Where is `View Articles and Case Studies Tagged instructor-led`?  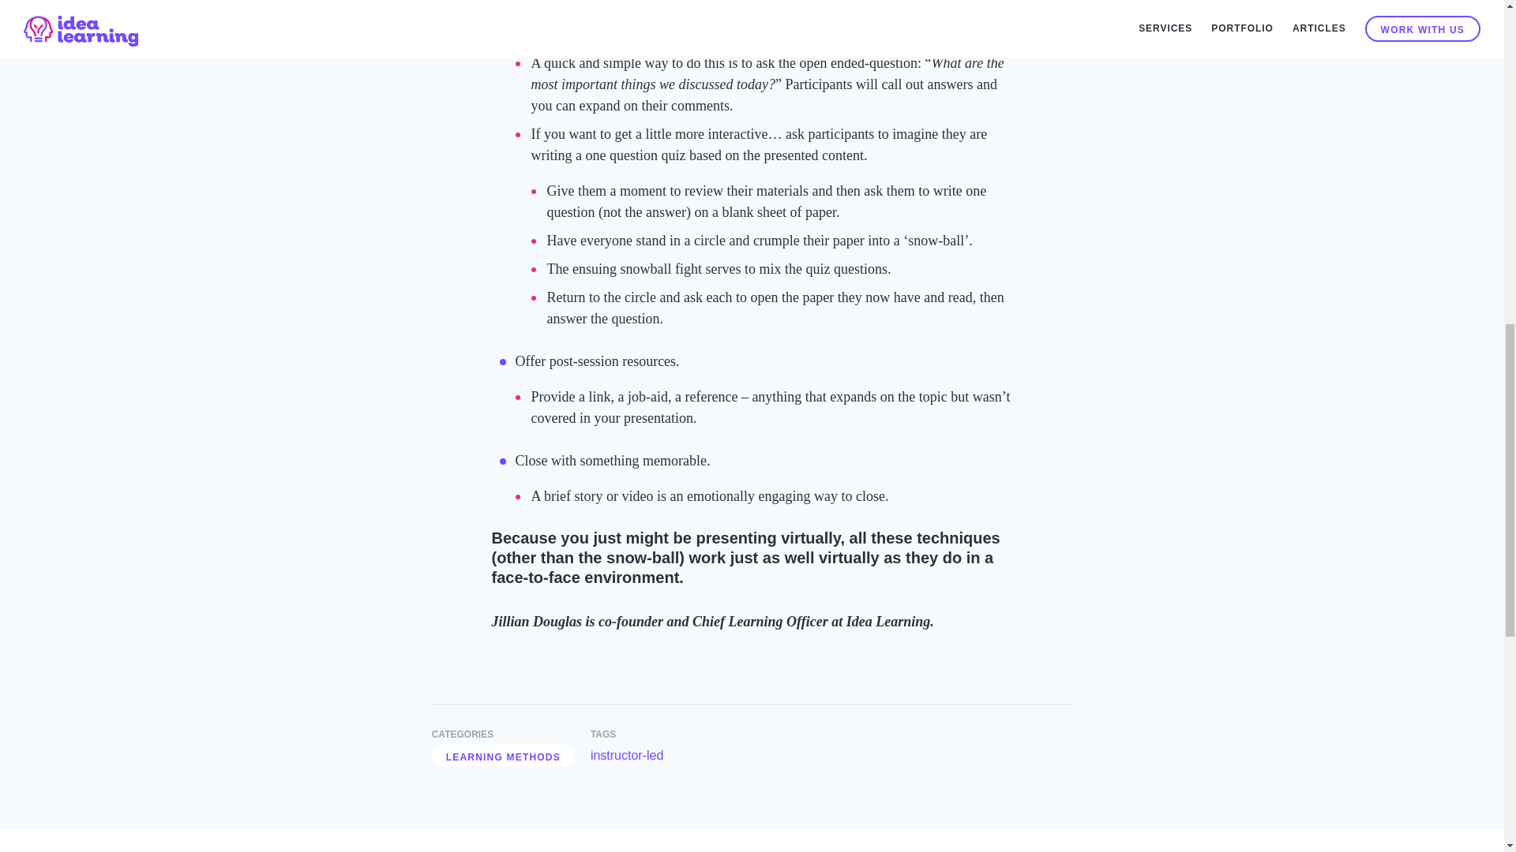 View Articles and Case Studies Tagged instructor-led is located at coordinates (627, 756).